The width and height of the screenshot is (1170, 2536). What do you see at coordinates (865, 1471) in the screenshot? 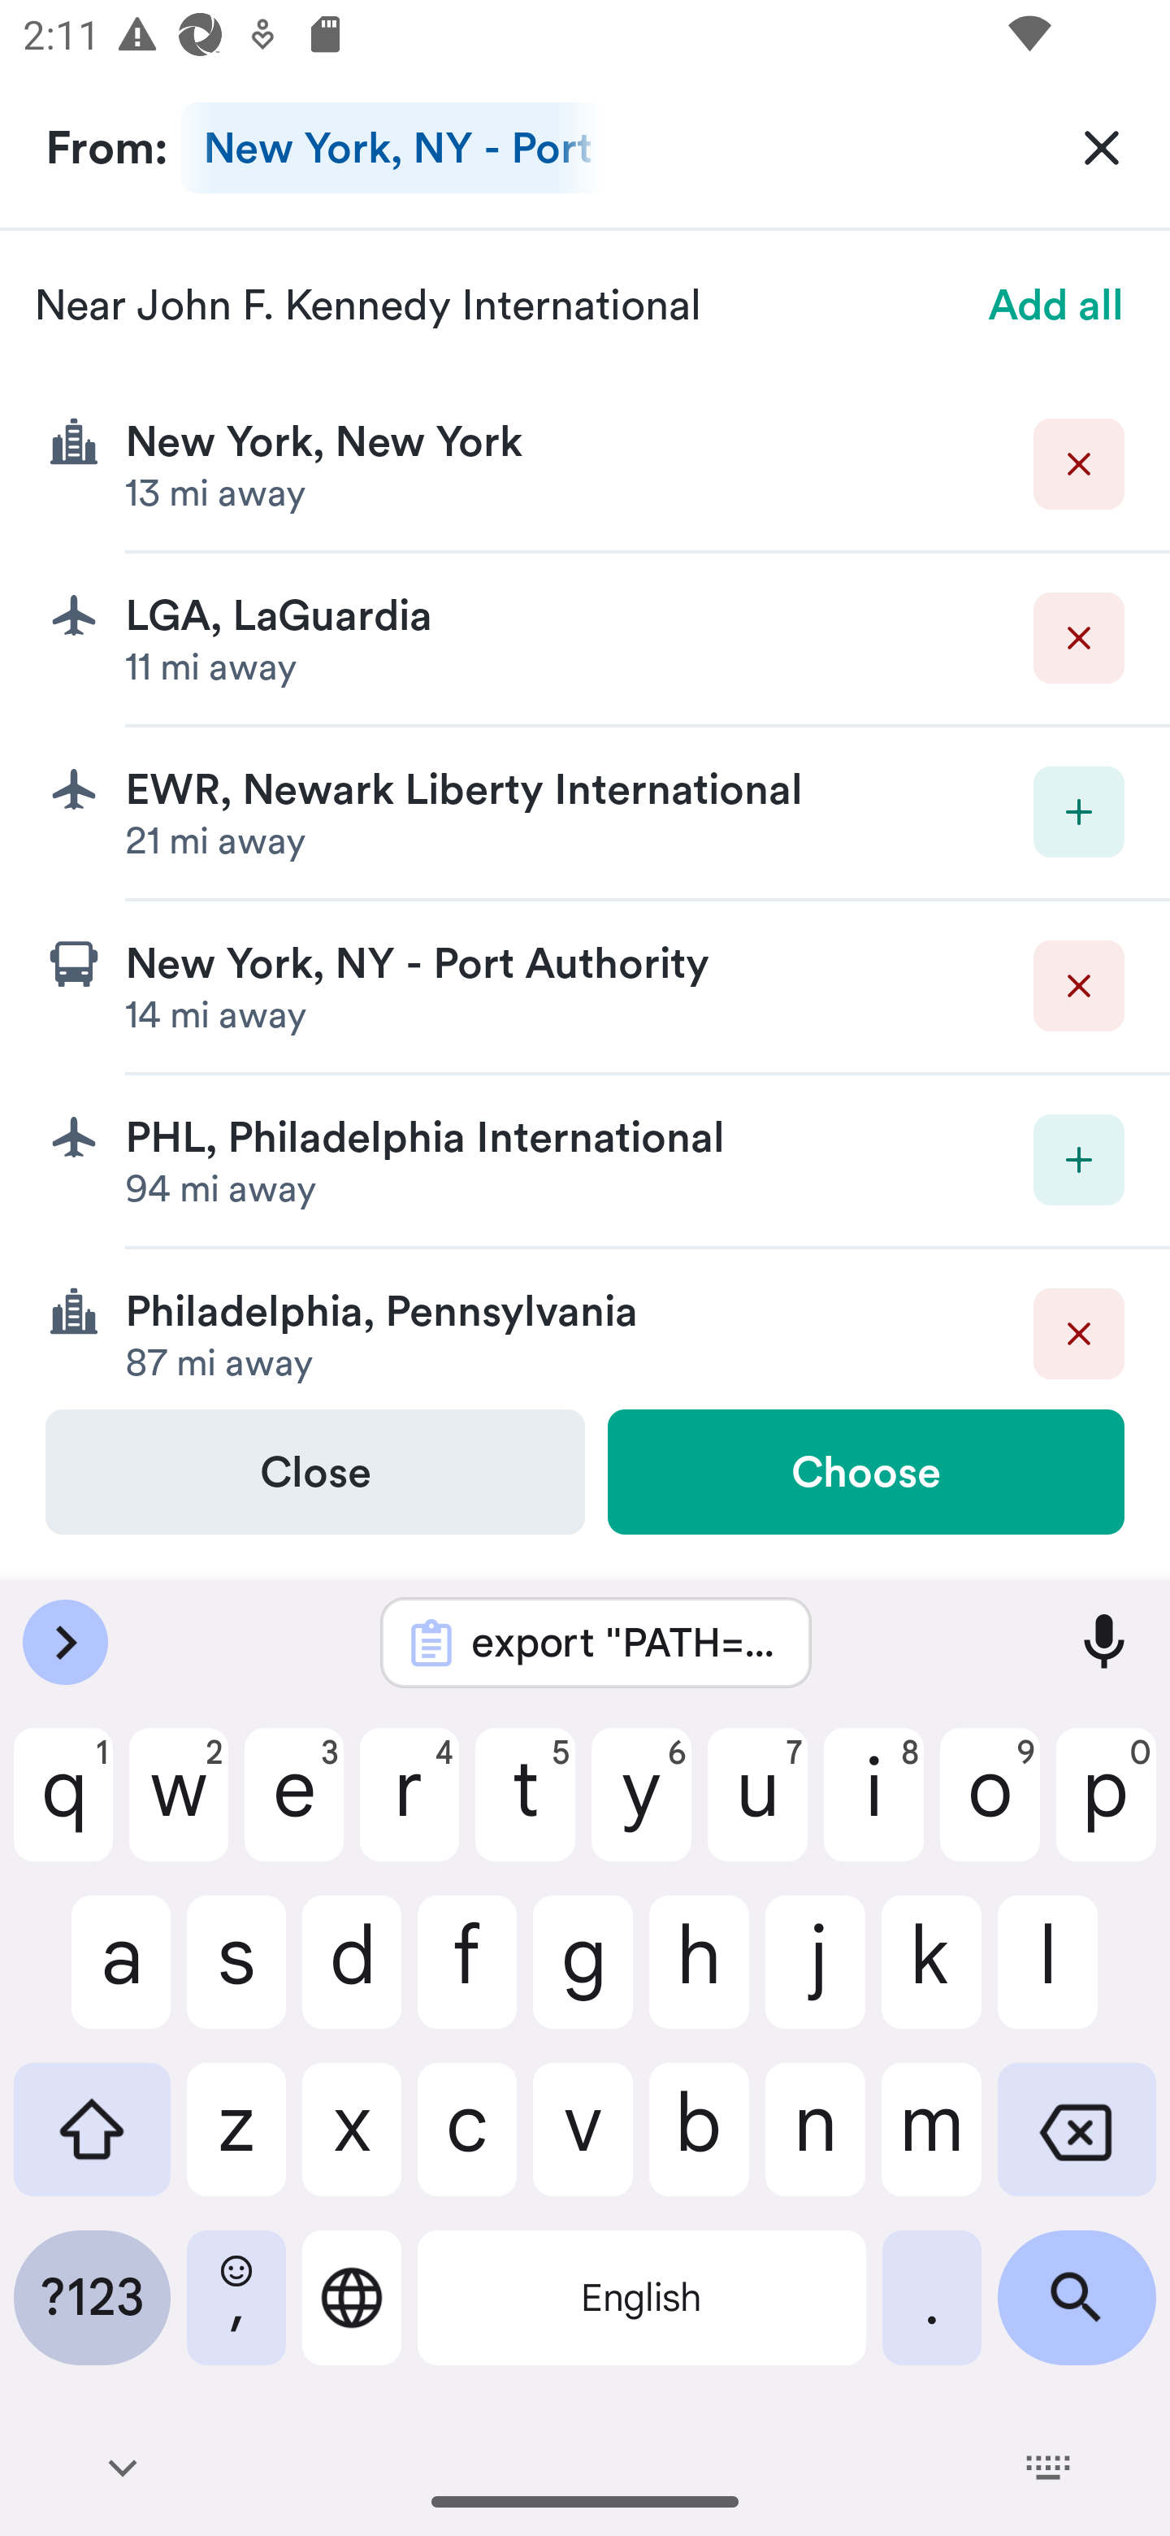
I see `Choose` at bounding box center [865, 1471].